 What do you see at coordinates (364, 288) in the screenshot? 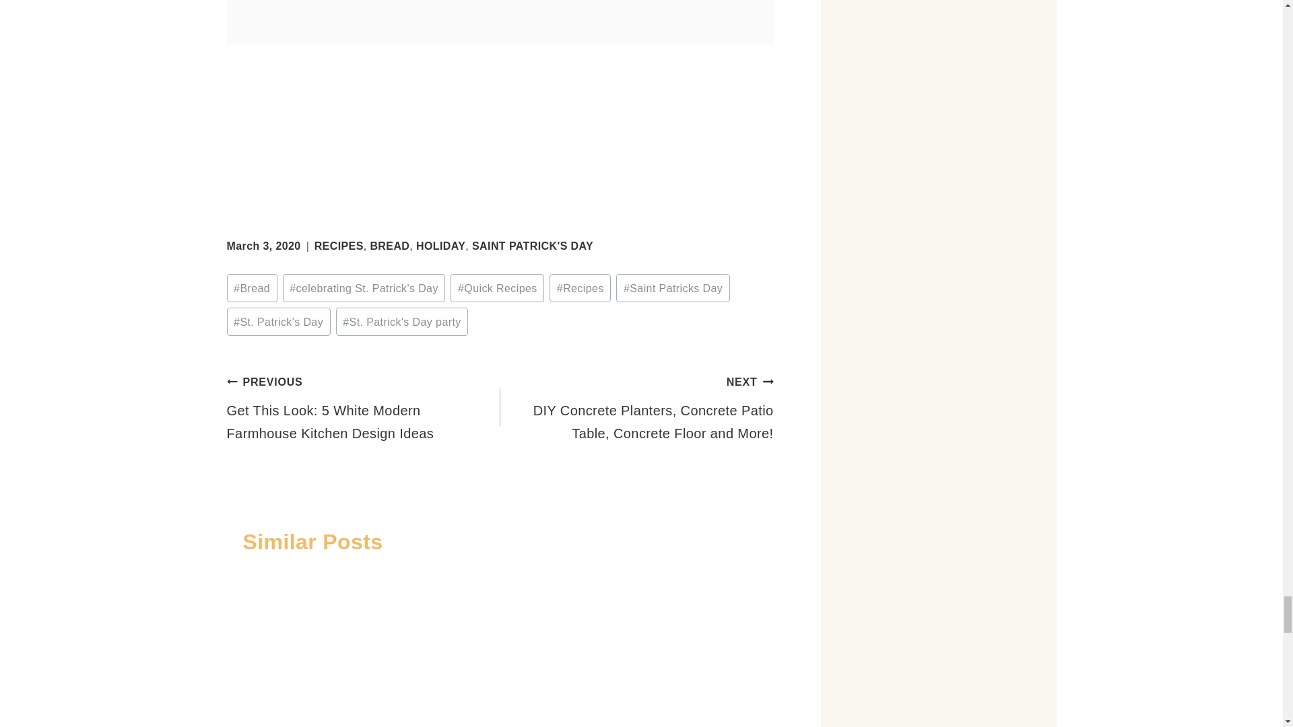
I see `celebrating St. Patrick's Day` at bounding box center [364, 288].